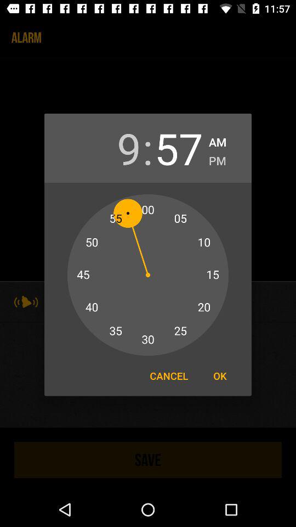 Image resolution: width=296 pixels, height=527 pixels. I want to click on launch the item next to the : icon, so click(117, 148).